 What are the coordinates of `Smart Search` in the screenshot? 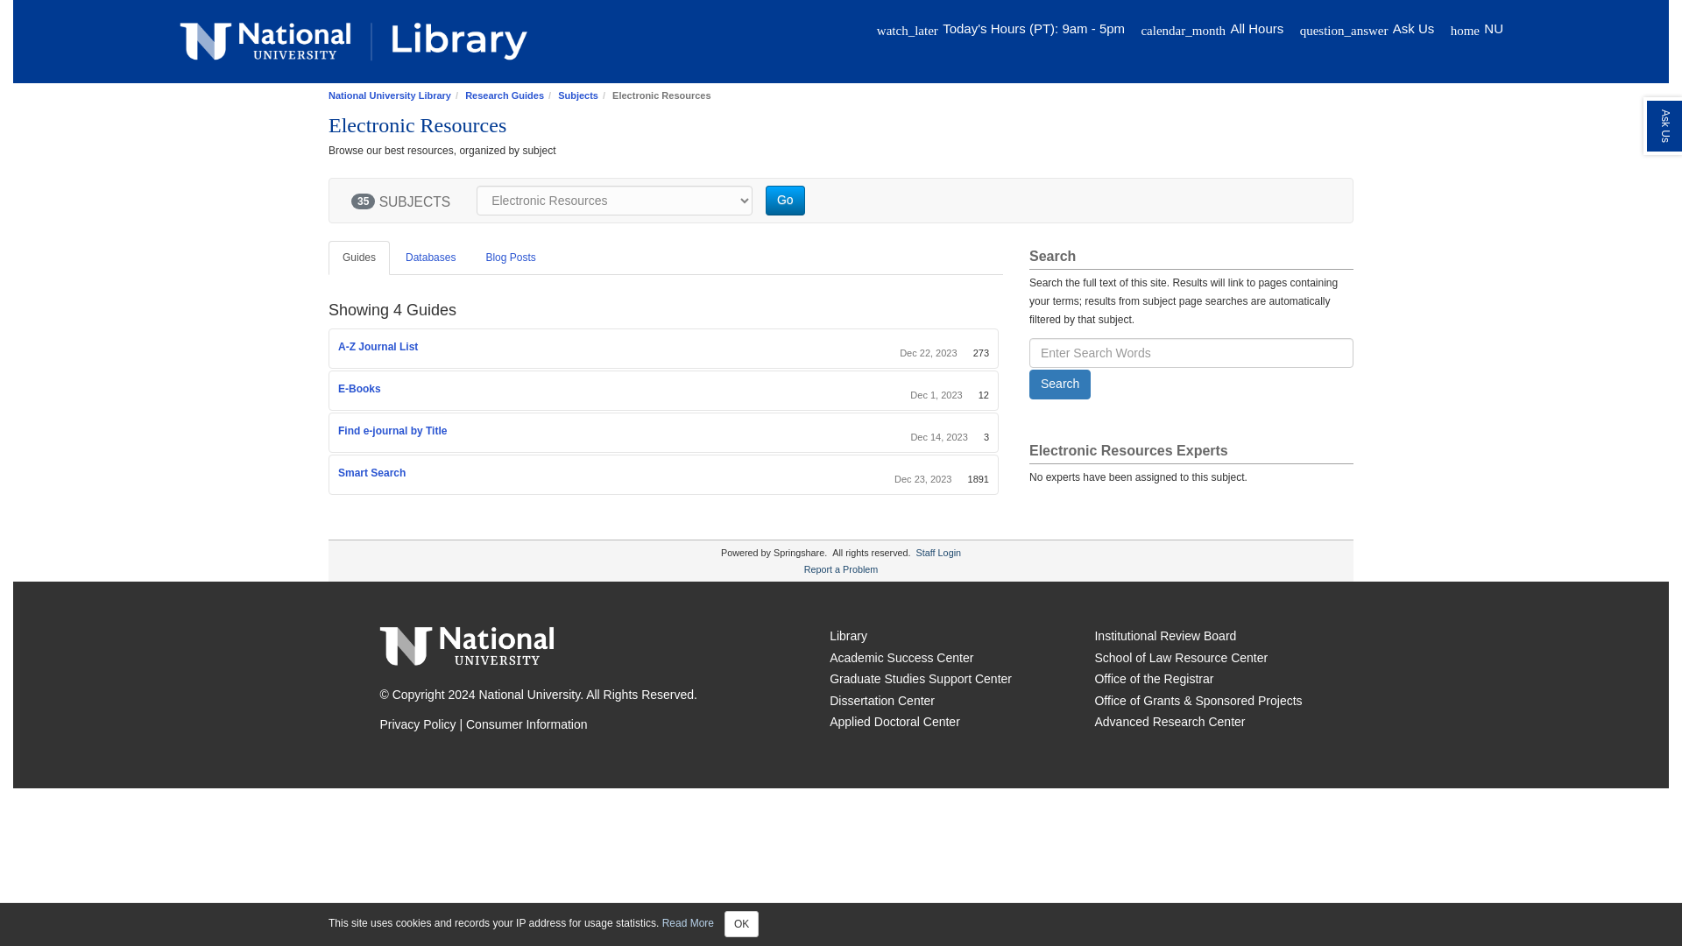 It's located at (371, 473).